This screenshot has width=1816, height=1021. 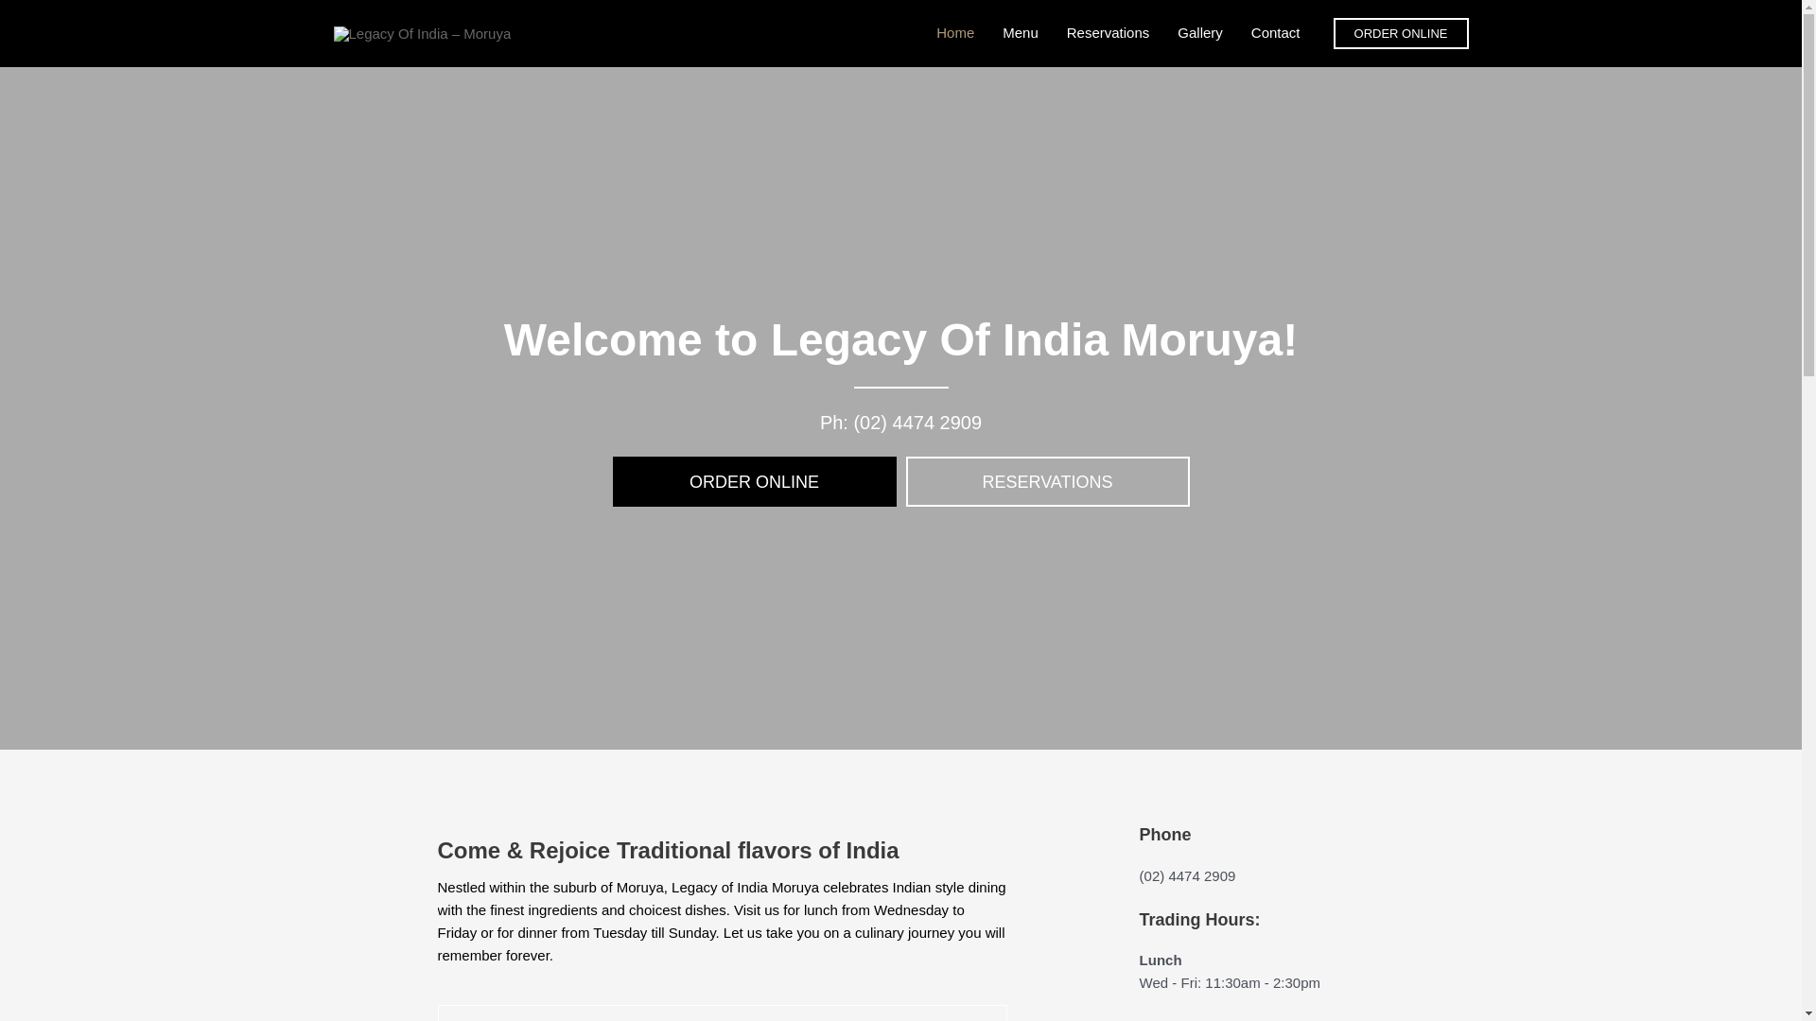 I want to click on Menu, so click(x=1021, y=33).